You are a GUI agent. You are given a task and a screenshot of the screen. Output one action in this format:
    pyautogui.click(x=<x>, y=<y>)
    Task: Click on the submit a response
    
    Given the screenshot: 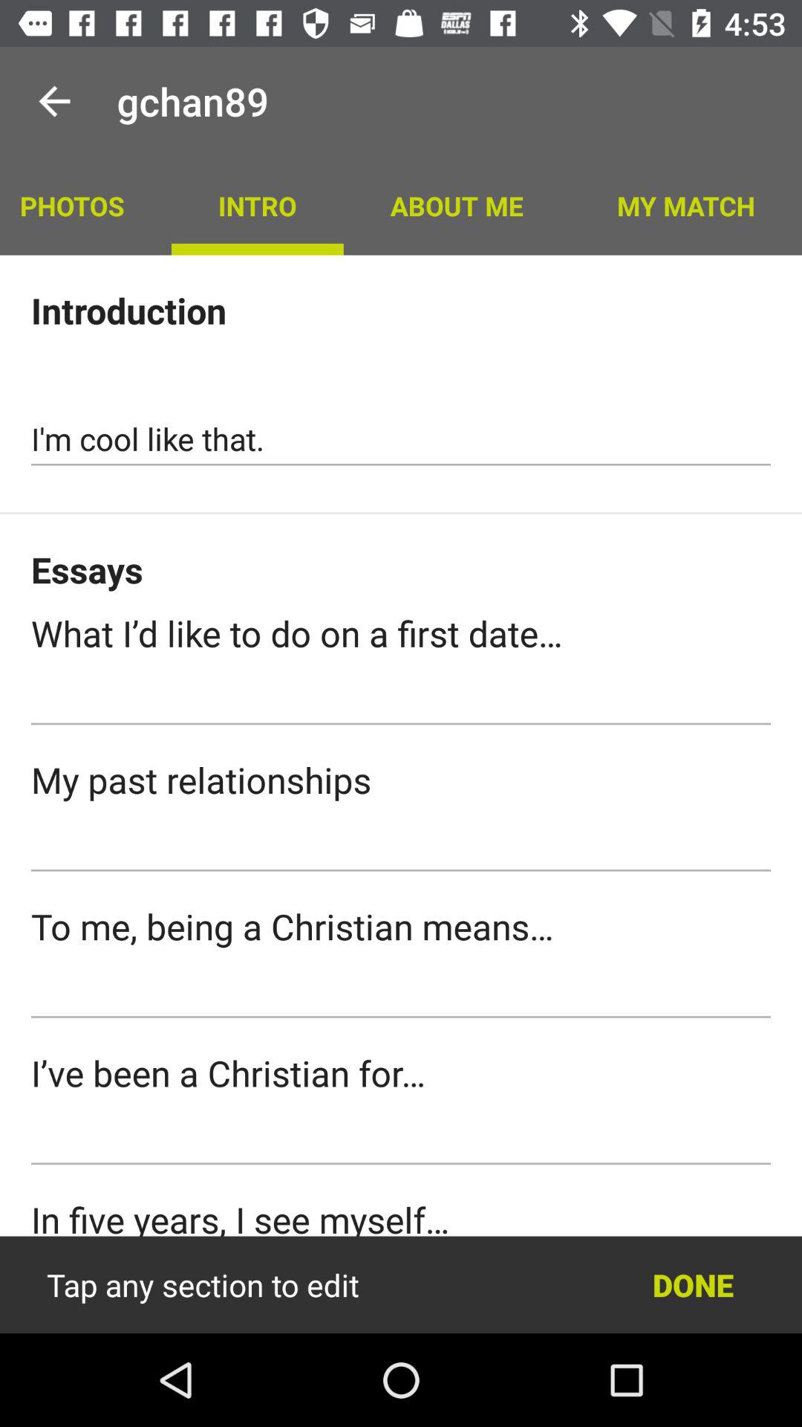 What is the action you would take?
    pyautogui.click(x=401, y=699)
    